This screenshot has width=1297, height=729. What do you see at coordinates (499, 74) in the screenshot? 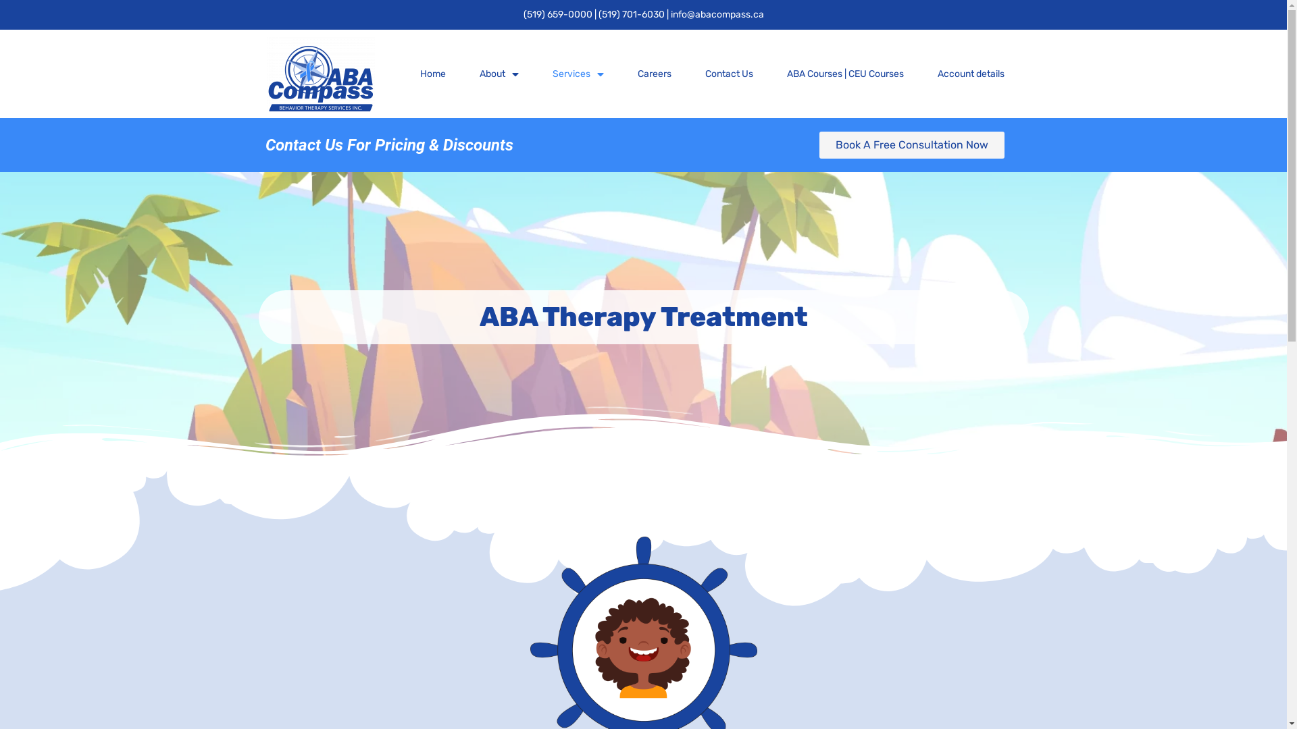
I see `About` at bounding box center [499, 74].